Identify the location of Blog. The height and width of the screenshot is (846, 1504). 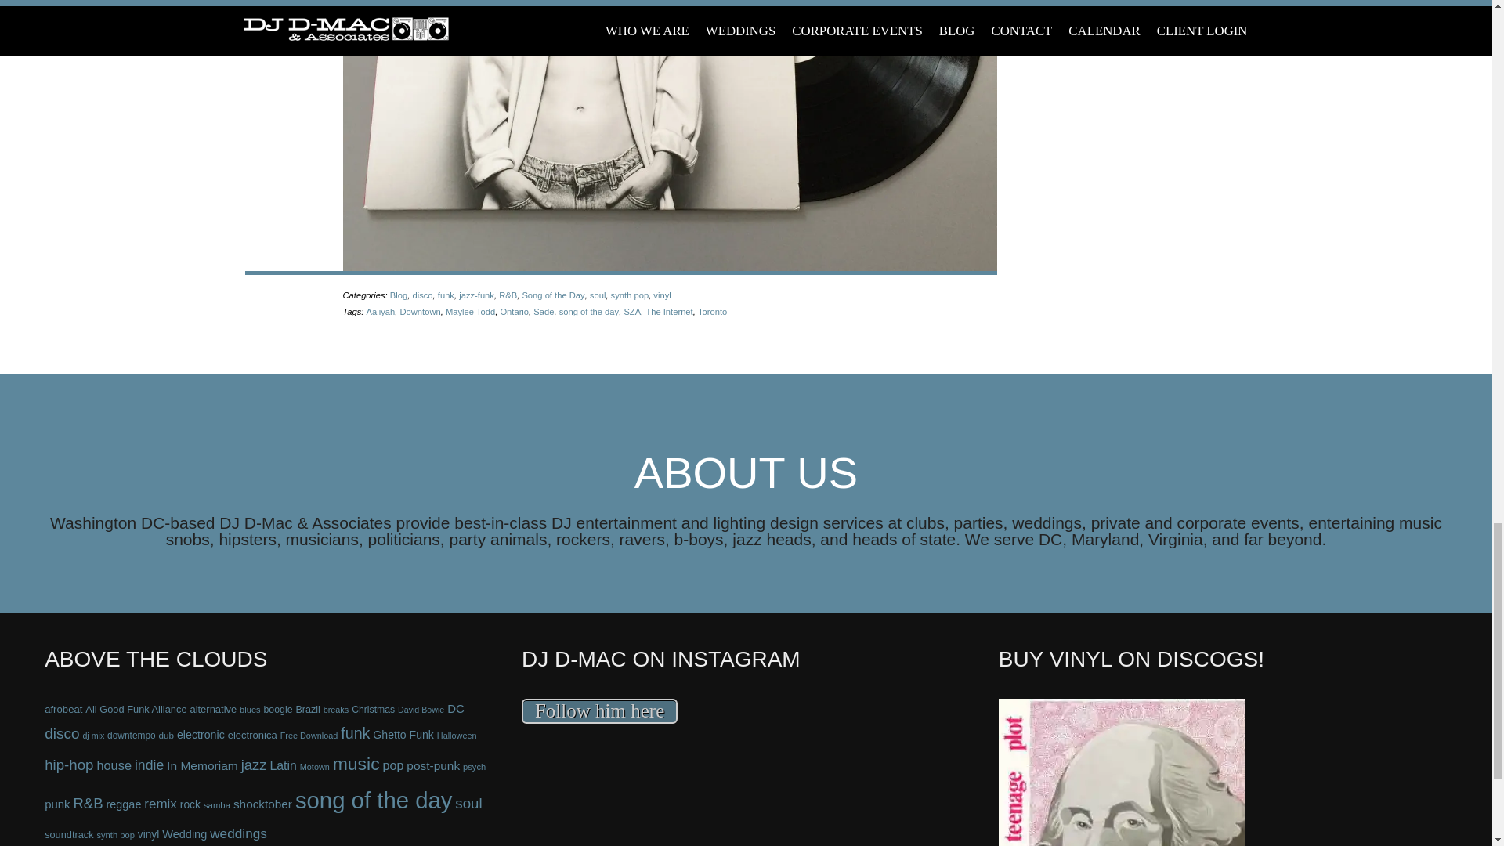
(398, 295).